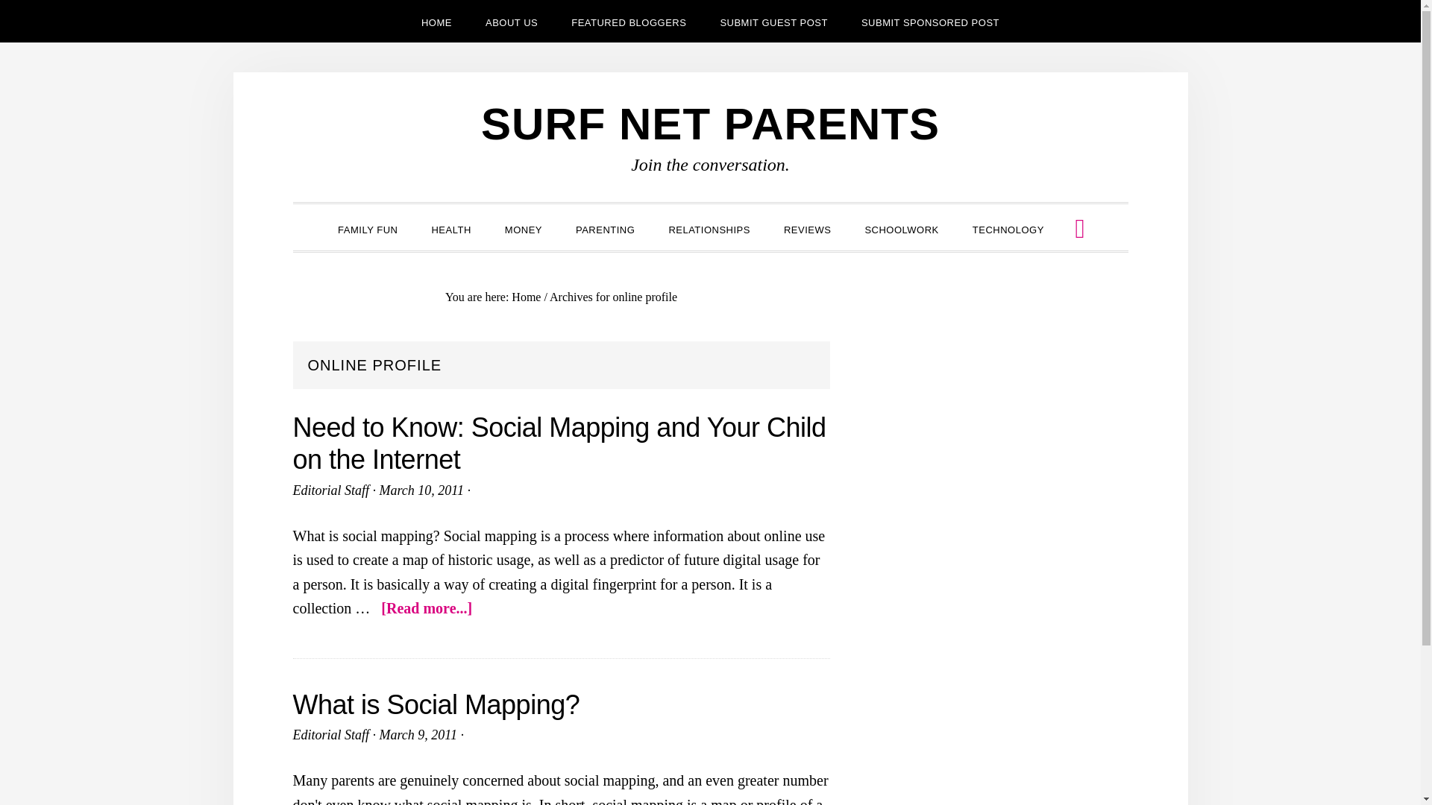 This screenshot has height=805, width=1432. I want to click on SUBMIT SPONSORED POST, so click(929, 21).